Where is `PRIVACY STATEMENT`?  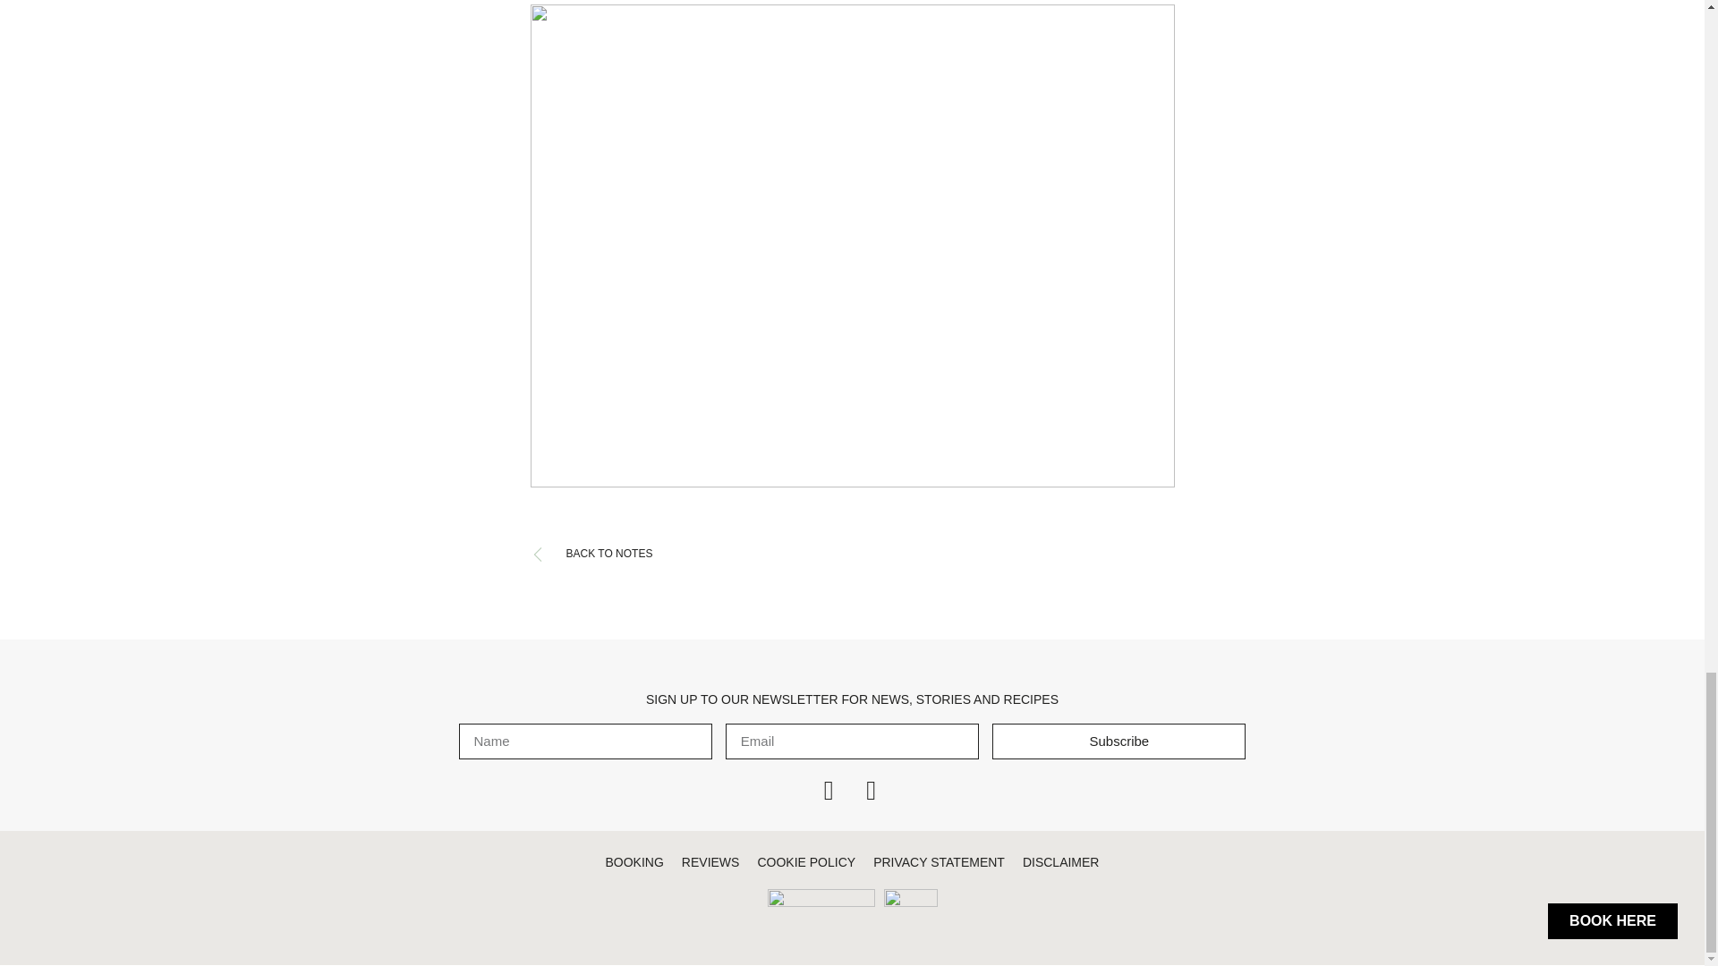 PRIVACY STATEMENT is located at coordinates (939, 862).